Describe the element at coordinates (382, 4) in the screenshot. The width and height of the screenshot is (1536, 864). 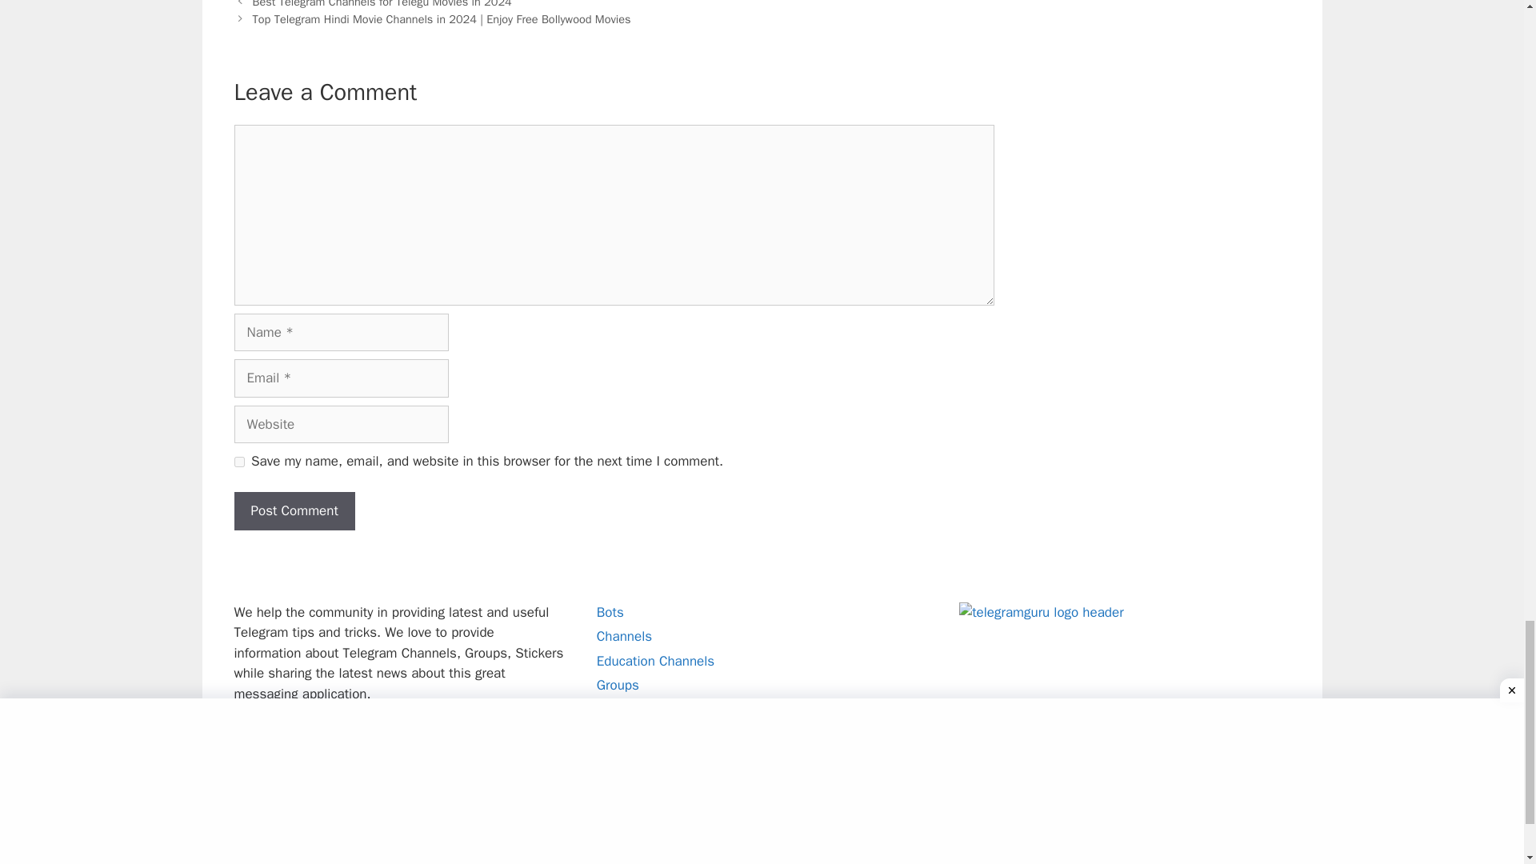
I see `Best Telegram Channels for Telegu Movies in 2024` at that location.